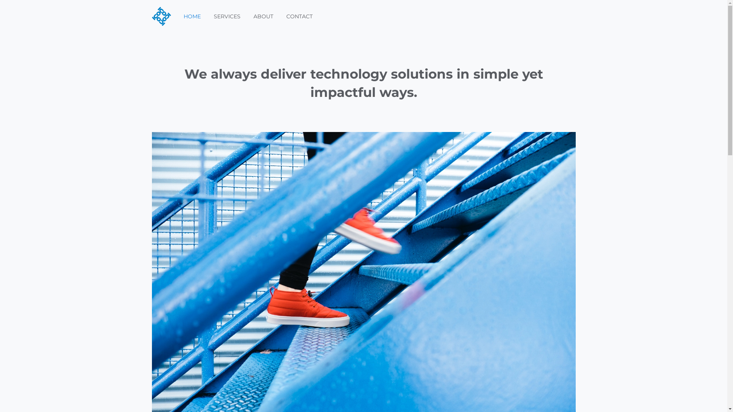  What do you see at coordinates (263, 16) in the screenshot?
I see `ABOUT` at bounding box center [263, 16].